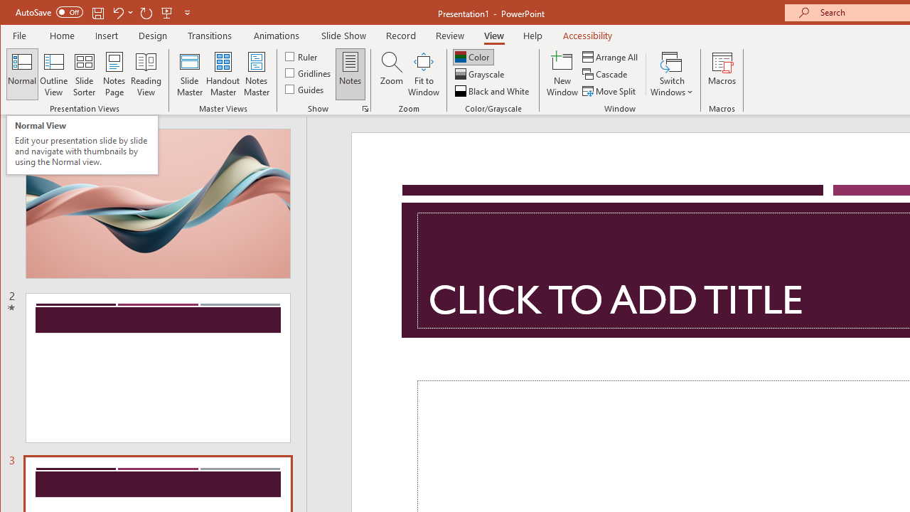 Image resolution: width=910 pixels, height=512 pixels. I want to click on Notes, so click(350, 74).